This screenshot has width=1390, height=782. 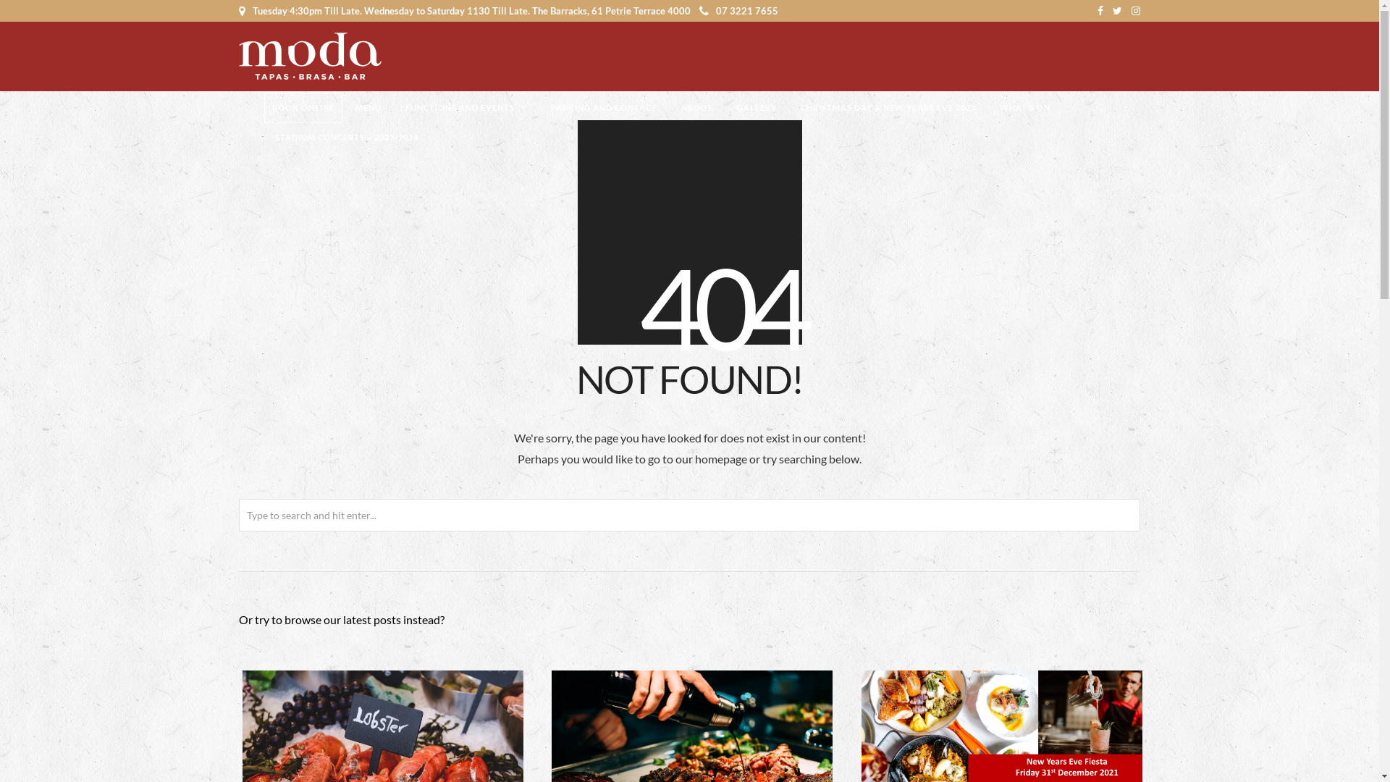 What do you see at coordinates (738, 11) in the screenshot?
I see `07 3221 7655` at bounding box center [738, 11].